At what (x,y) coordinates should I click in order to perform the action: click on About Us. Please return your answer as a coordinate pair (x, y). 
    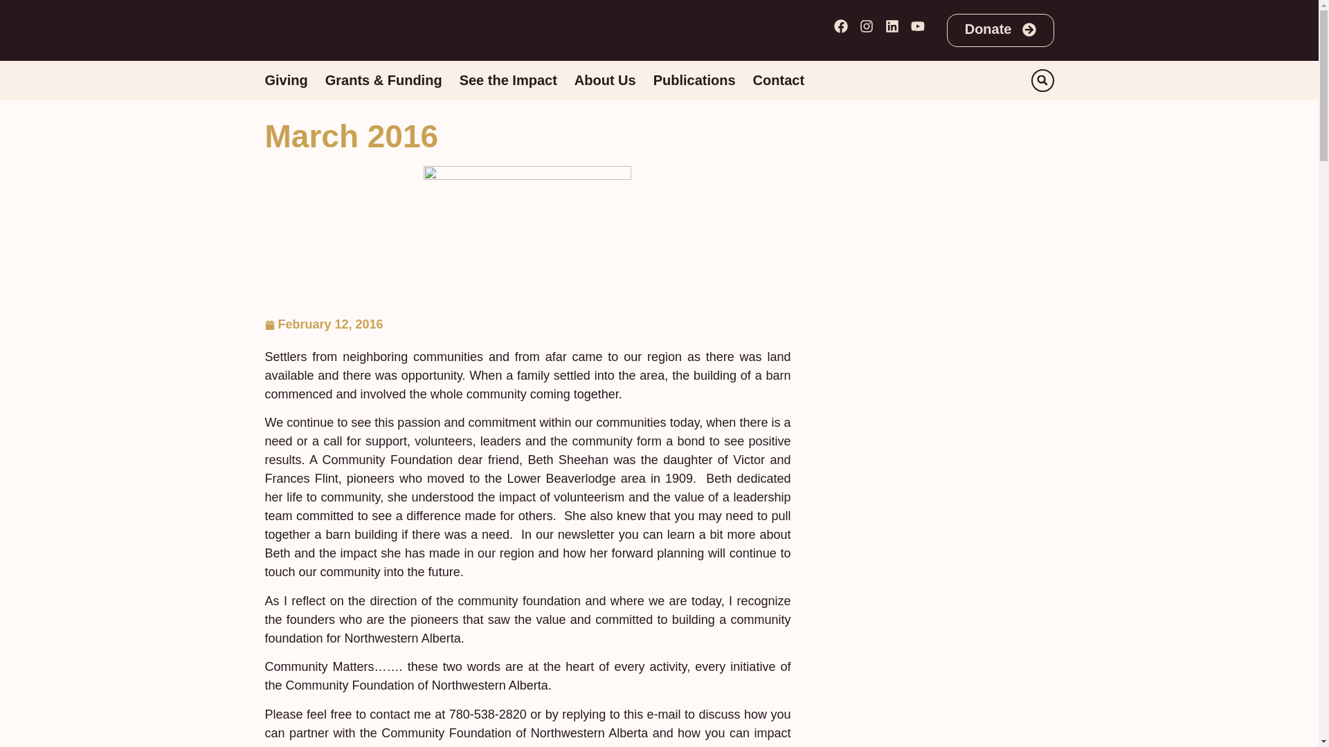
    Looking at the image, I should click on (605, 80).